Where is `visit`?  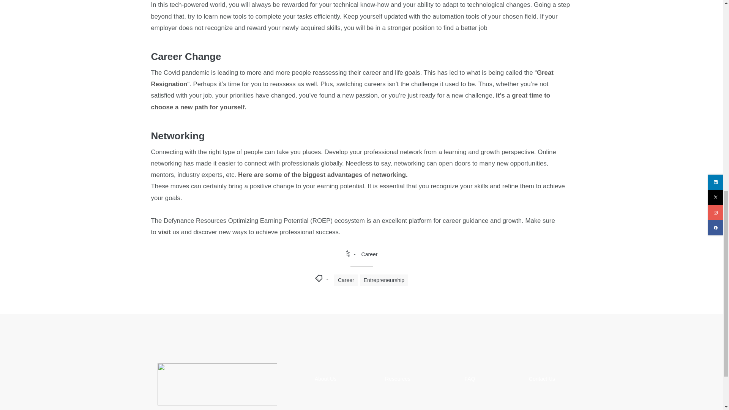
visit is located at coordinates (164, 232).